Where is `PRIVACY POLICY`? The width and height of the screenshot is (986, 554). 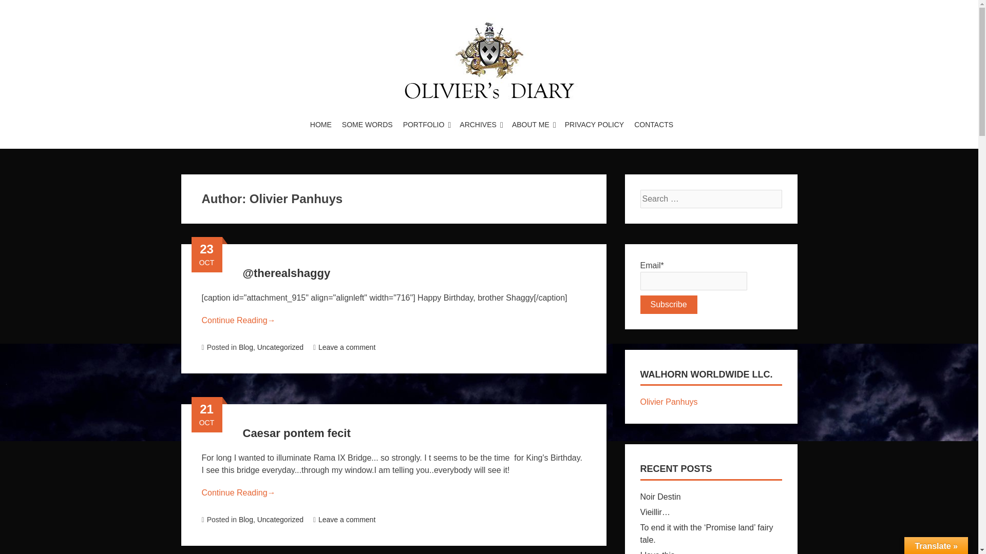 PRIVACY POLICY is located at coordinates (594, 125).